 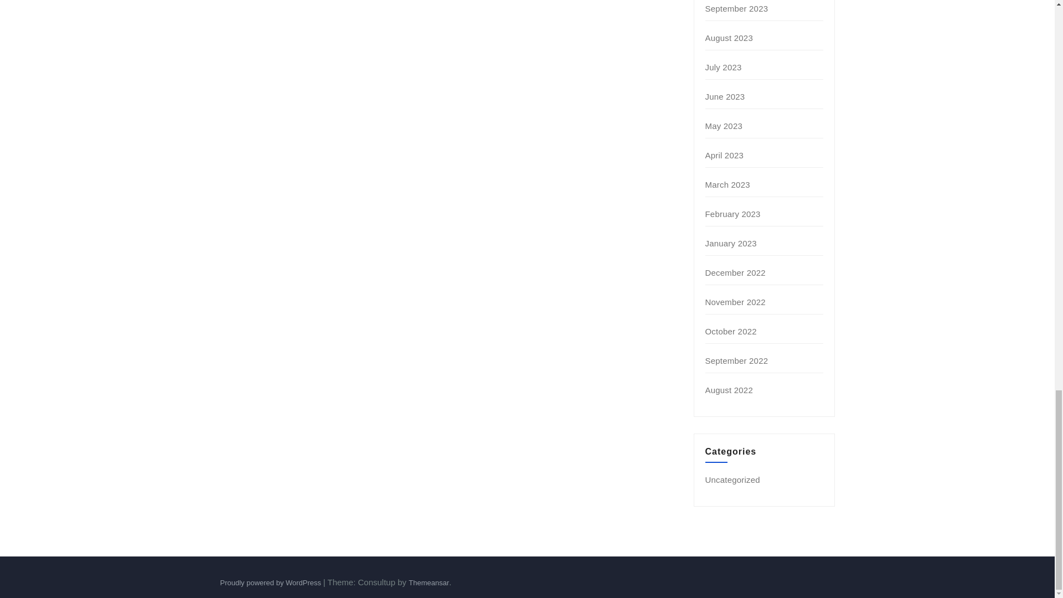 I want to click on May 2023, so click(x=724, y=126).